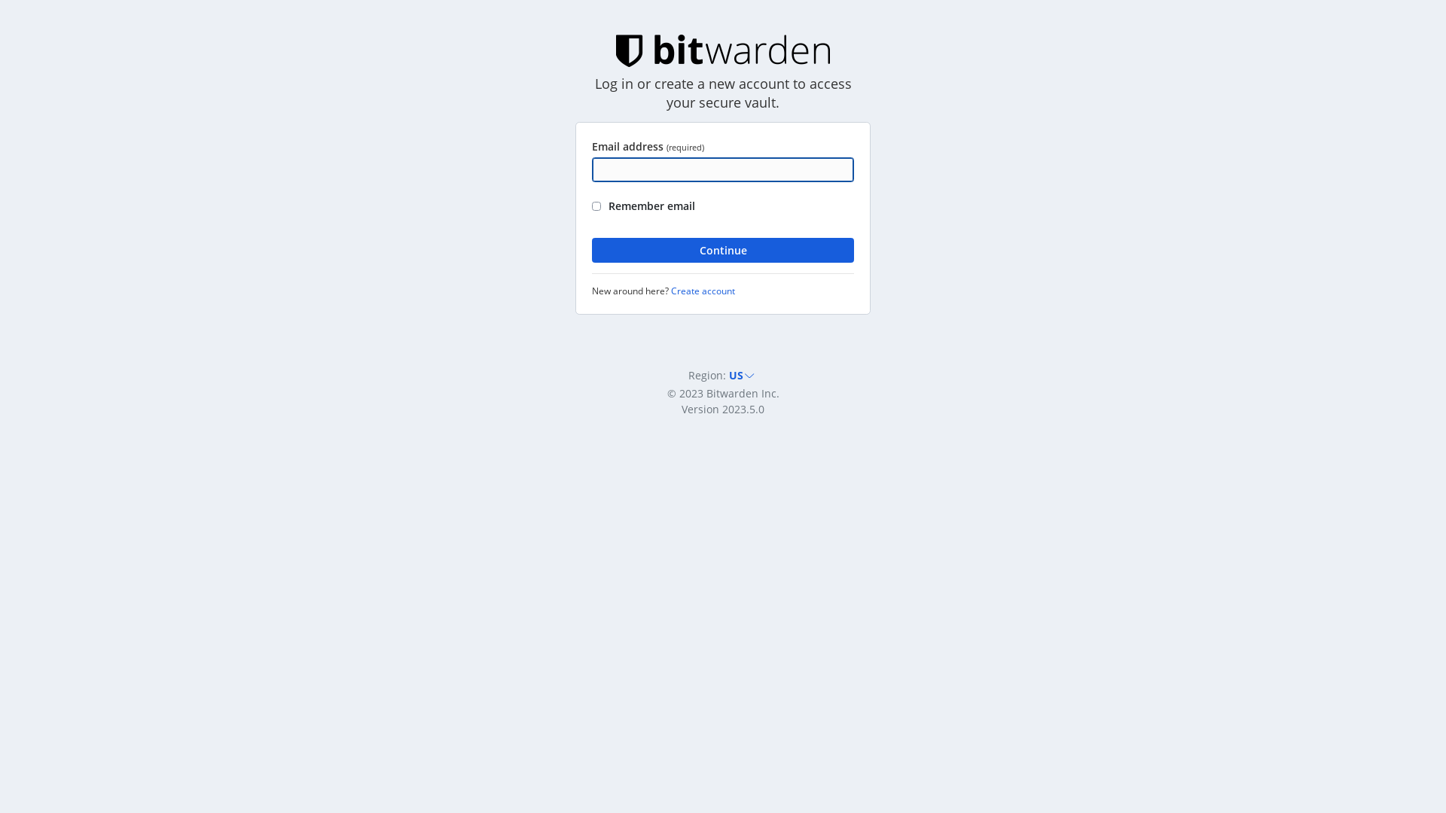  I want to click on US, so click(743, 375).